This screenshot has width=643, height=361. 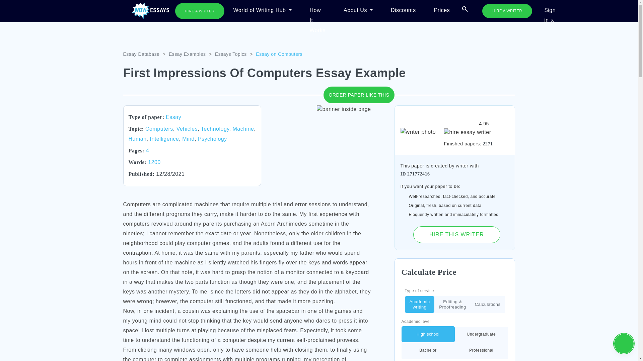 What do you see at coordinates (279, 54) in the screenshot?
I see `Essay on Computers` at bounding box center [279, 54].